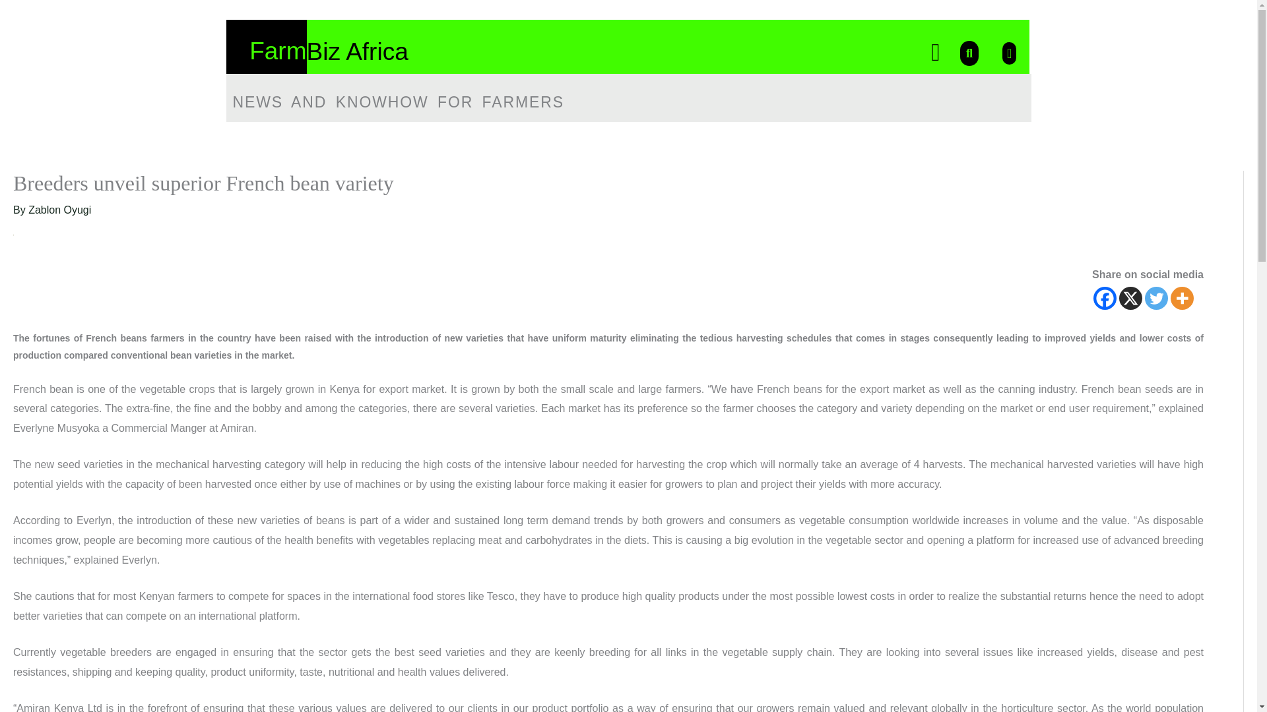  What do you see at coordinates (1182, 298) in the screenshot?
I see `More` at bounding box center [1182, 298].